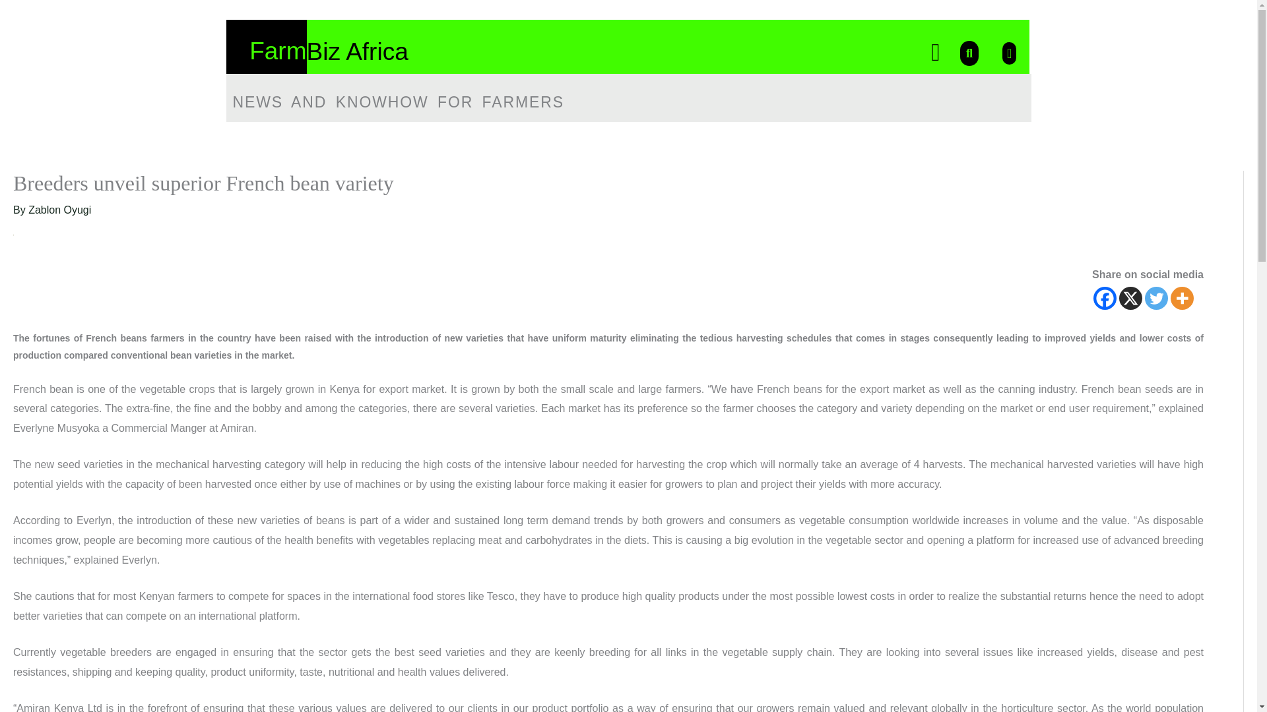  What do you see at coordinates (1182, 298) in the screenshot?
I see `More` at bounding box center [1182, 298].